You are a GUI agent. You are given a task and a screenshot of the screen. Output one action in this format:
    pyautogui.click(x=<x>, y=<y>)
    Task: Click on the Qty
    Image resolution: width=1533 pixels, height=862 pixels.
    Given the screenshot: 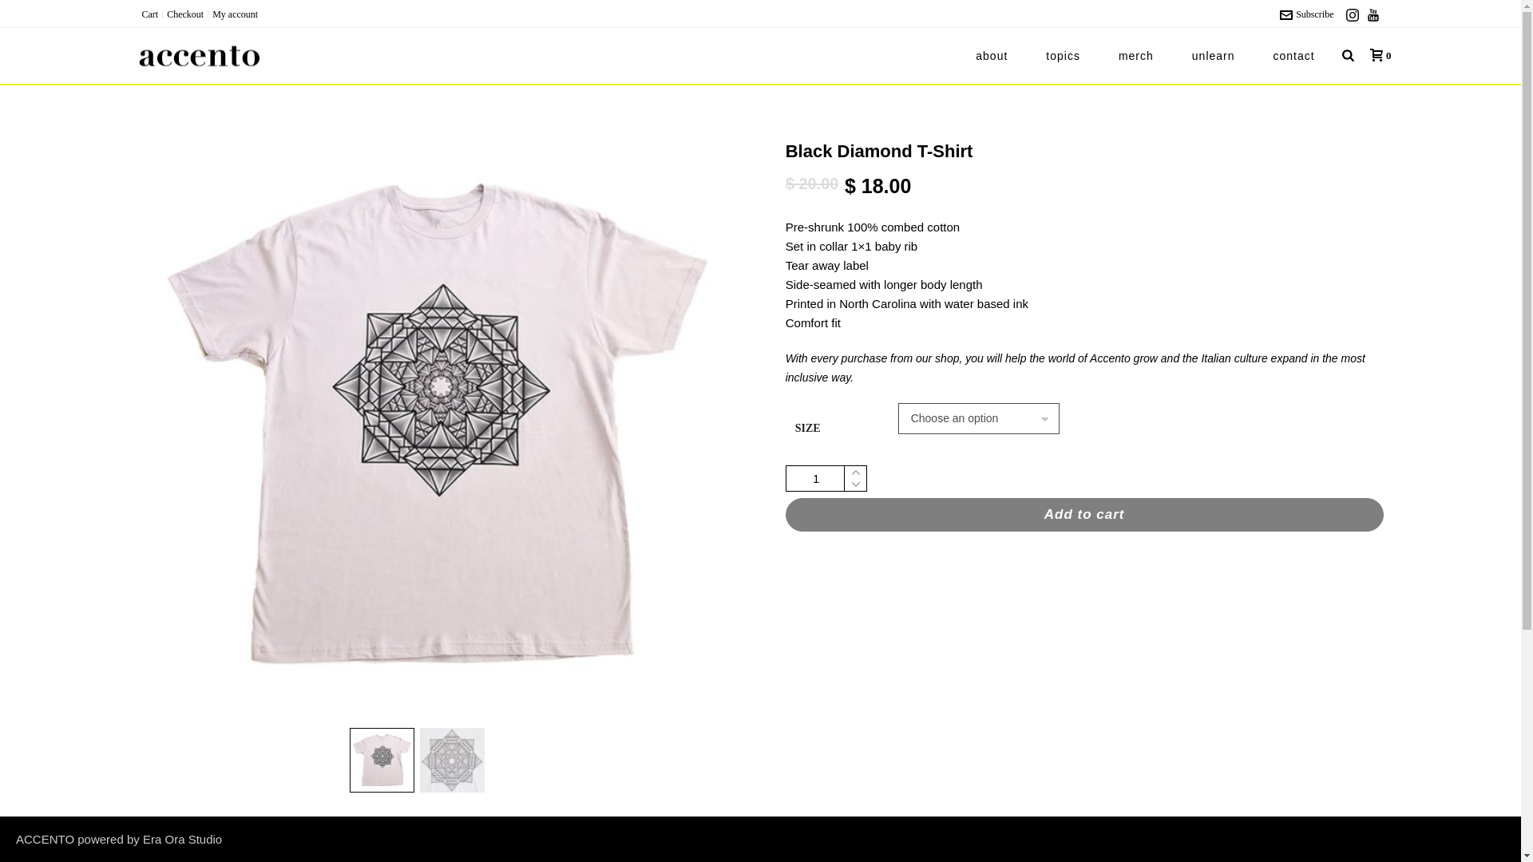 What is the action you would take?
    pyautogui.click(x=826, y=478)
    